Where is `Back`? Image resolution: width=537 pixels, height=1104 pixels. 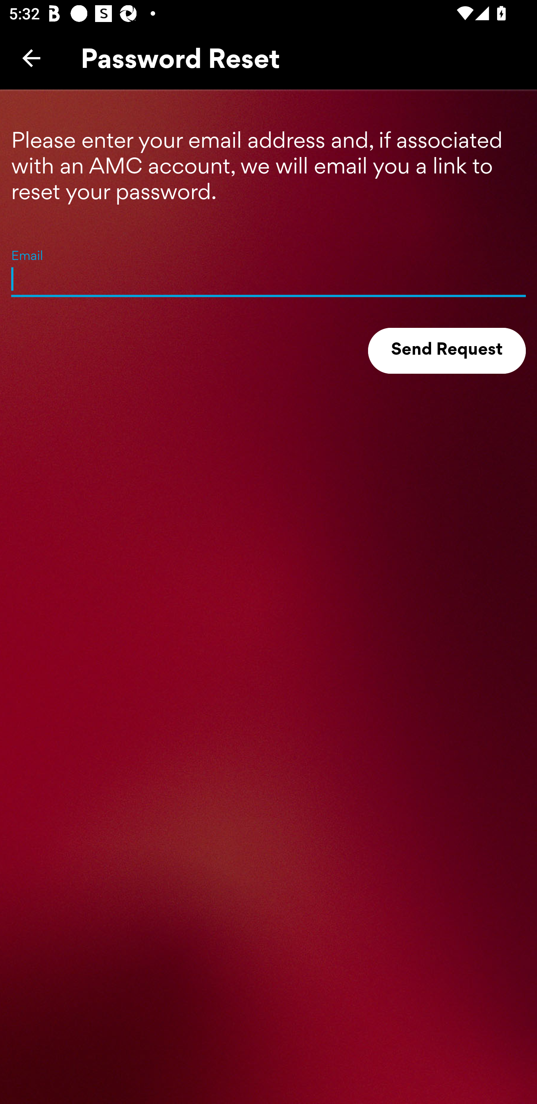 Back is located at coordinates (31, 58).